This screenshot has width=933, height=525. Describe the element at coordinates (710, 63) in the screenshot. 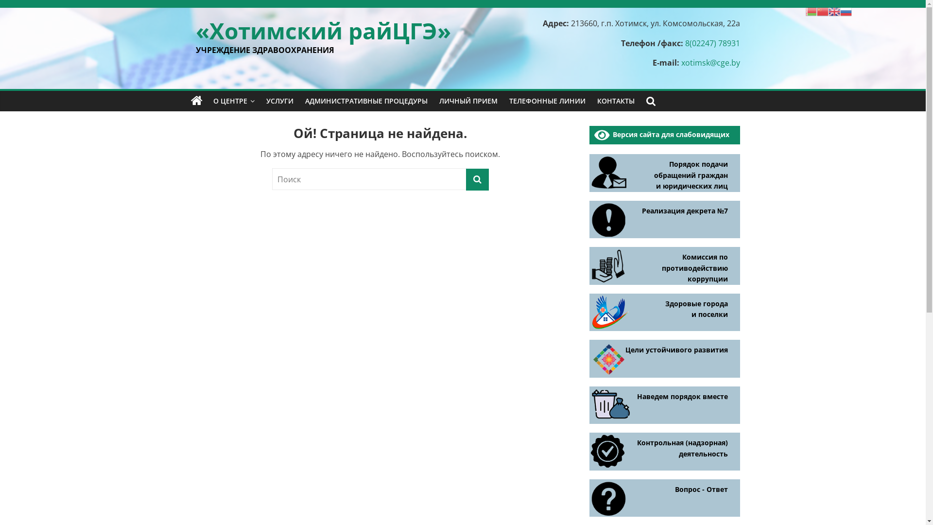

I see `xotimsk@cge.by` at that location.